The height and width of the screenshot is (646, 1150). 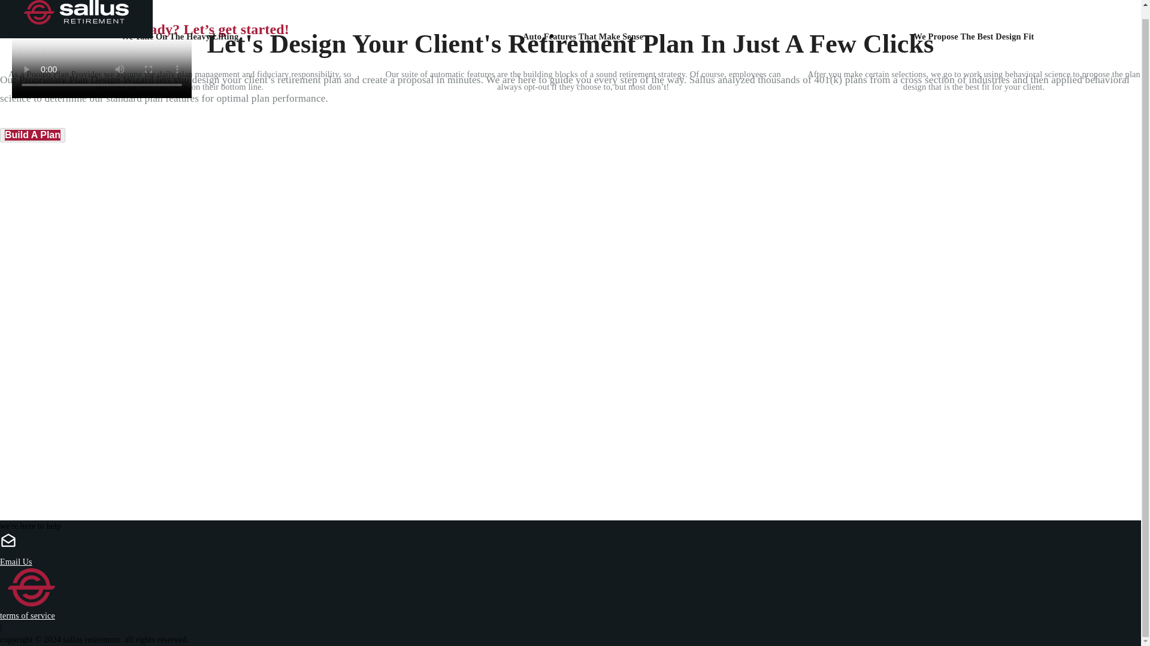 I want to click on SallusRetirementLogo, so click(x=77, y=7).